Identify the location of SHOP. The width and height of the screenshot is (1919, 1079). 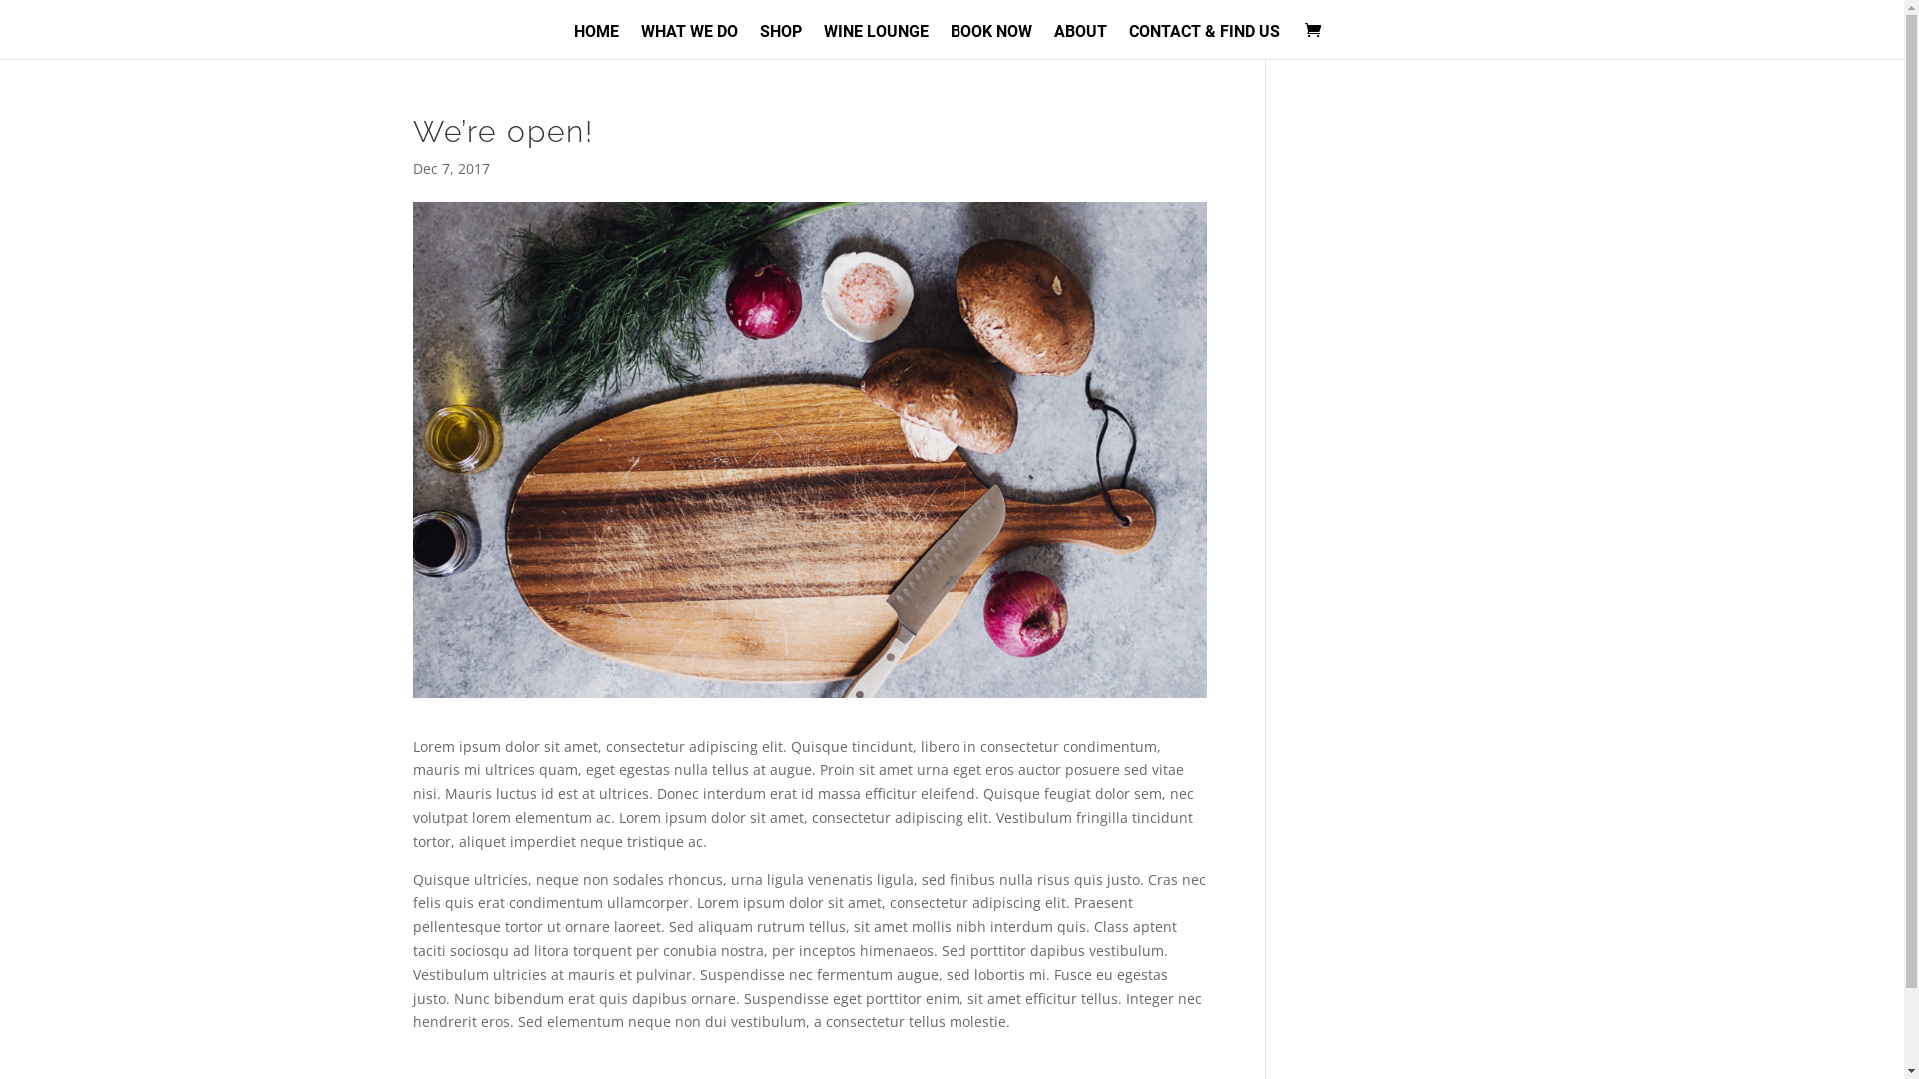
(781, 42).